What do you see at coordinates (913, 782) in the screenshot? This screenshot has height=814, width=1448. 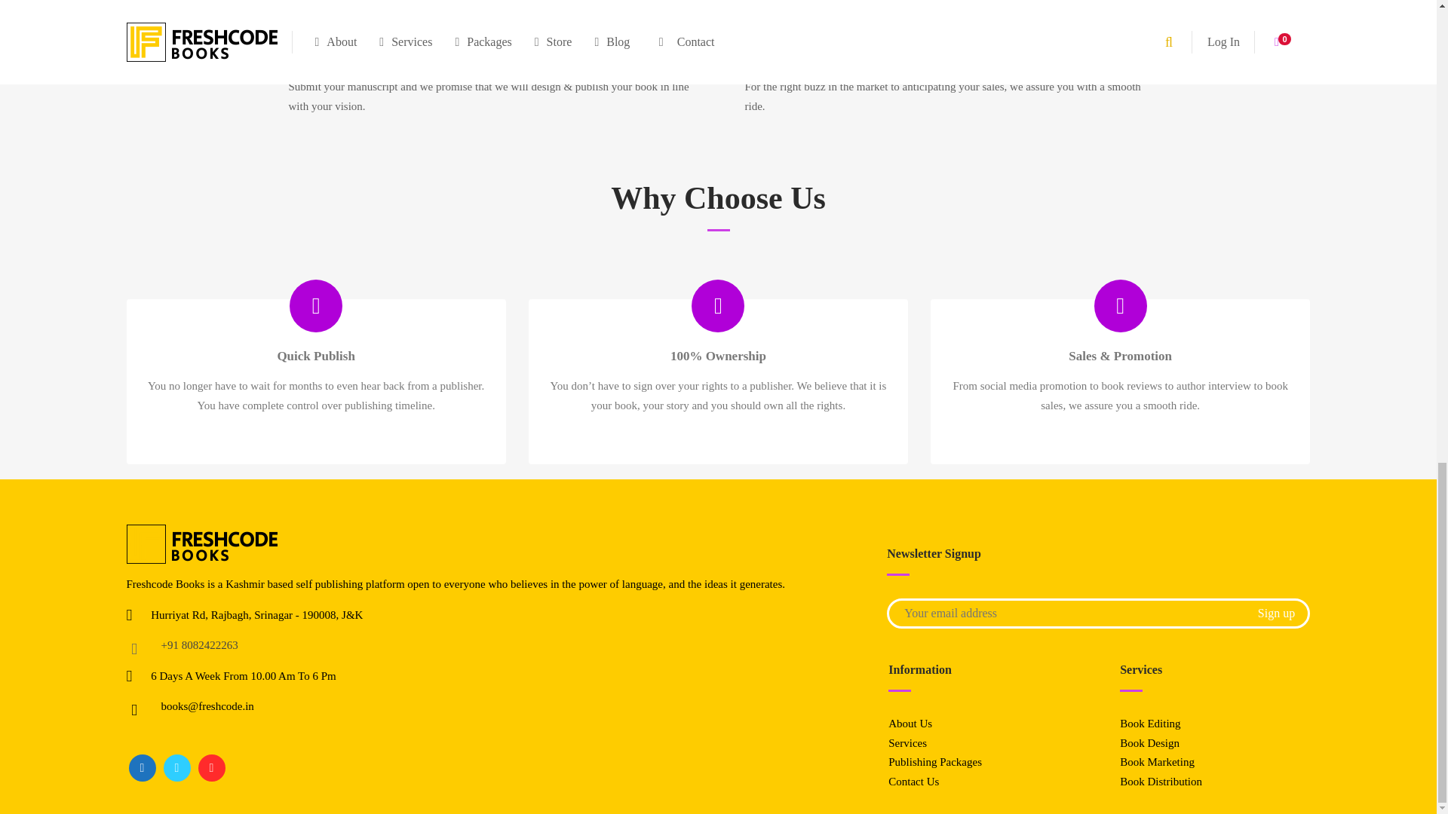 I see `Contact Us` at bounding box center [913, 782].